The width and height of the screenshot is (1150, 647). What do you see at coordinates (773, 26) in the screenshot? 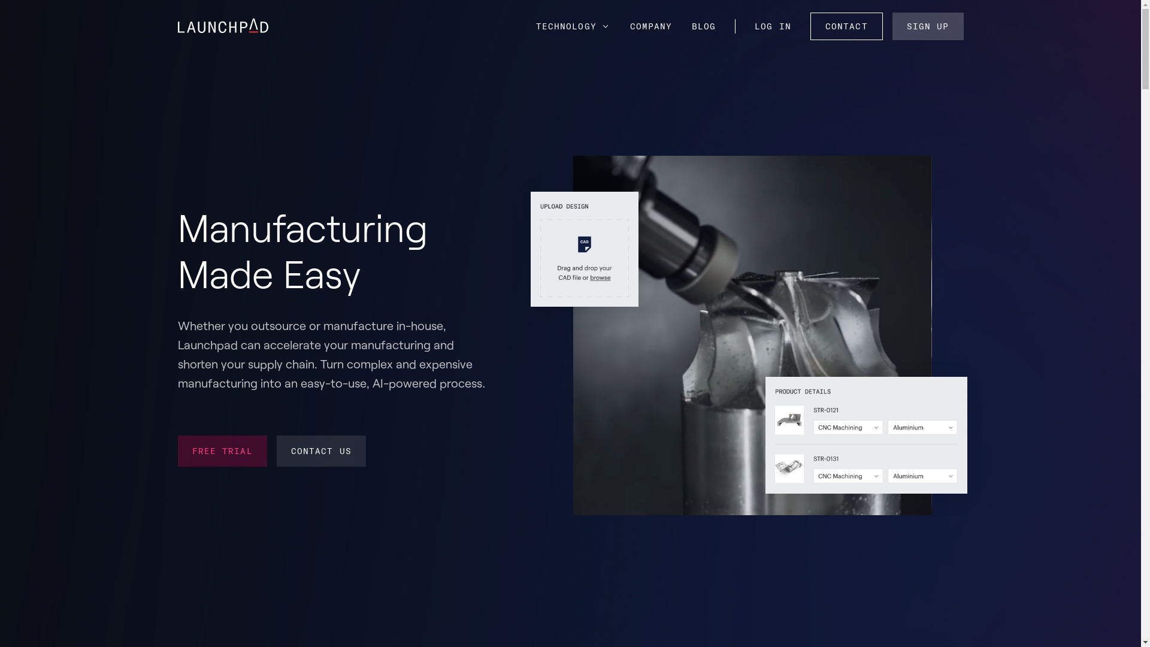
I see `LOG IN` at bounding box center [773, 26].